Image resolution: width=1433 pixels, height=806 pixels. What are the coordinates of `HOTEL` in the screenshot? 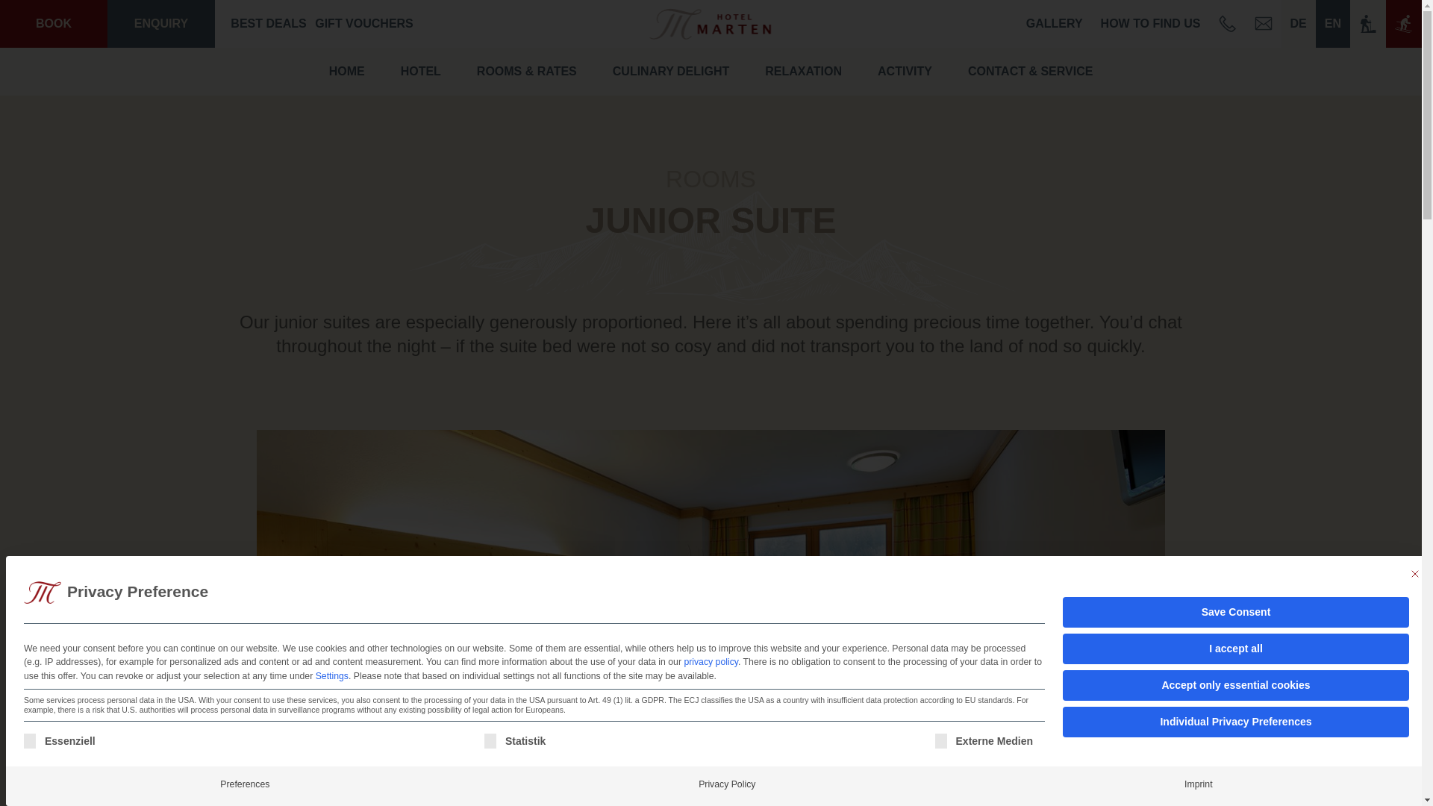 It's located at (420, 72).